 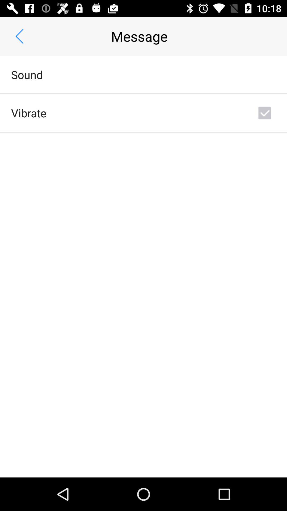 I want to click on choose the app next to message, so click(x=19, y=36).